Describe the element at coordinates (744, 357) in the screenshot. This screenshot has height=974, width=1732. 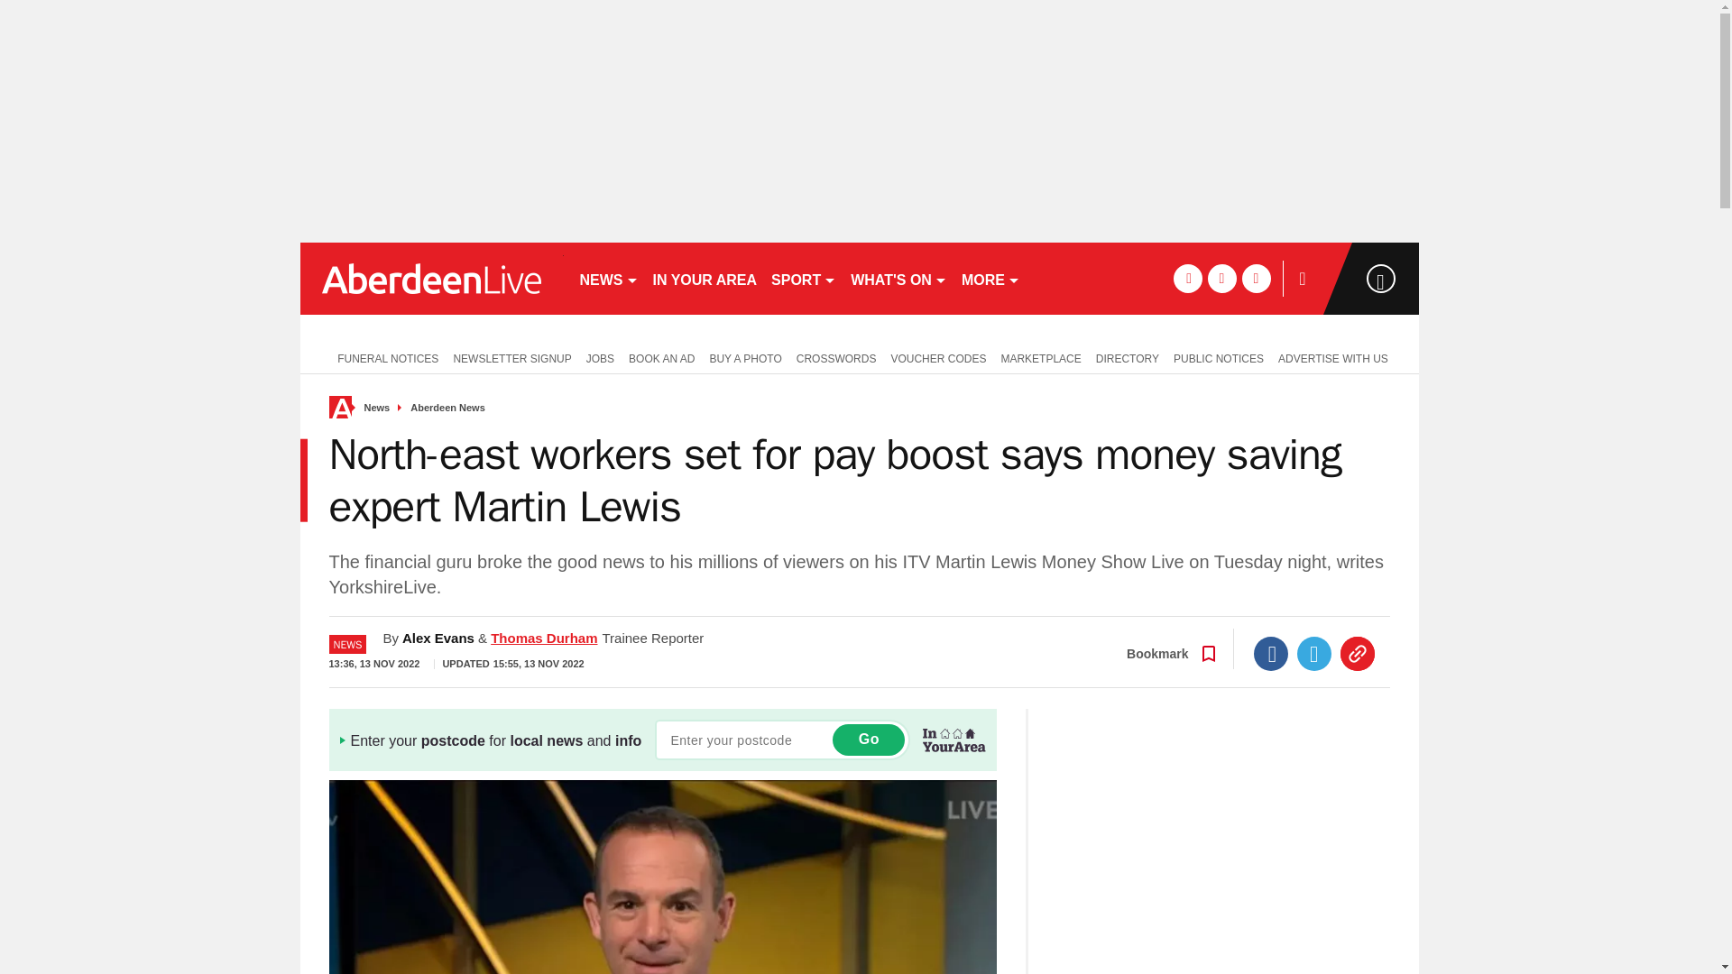
I see `BUY A PHOTO` at that location.